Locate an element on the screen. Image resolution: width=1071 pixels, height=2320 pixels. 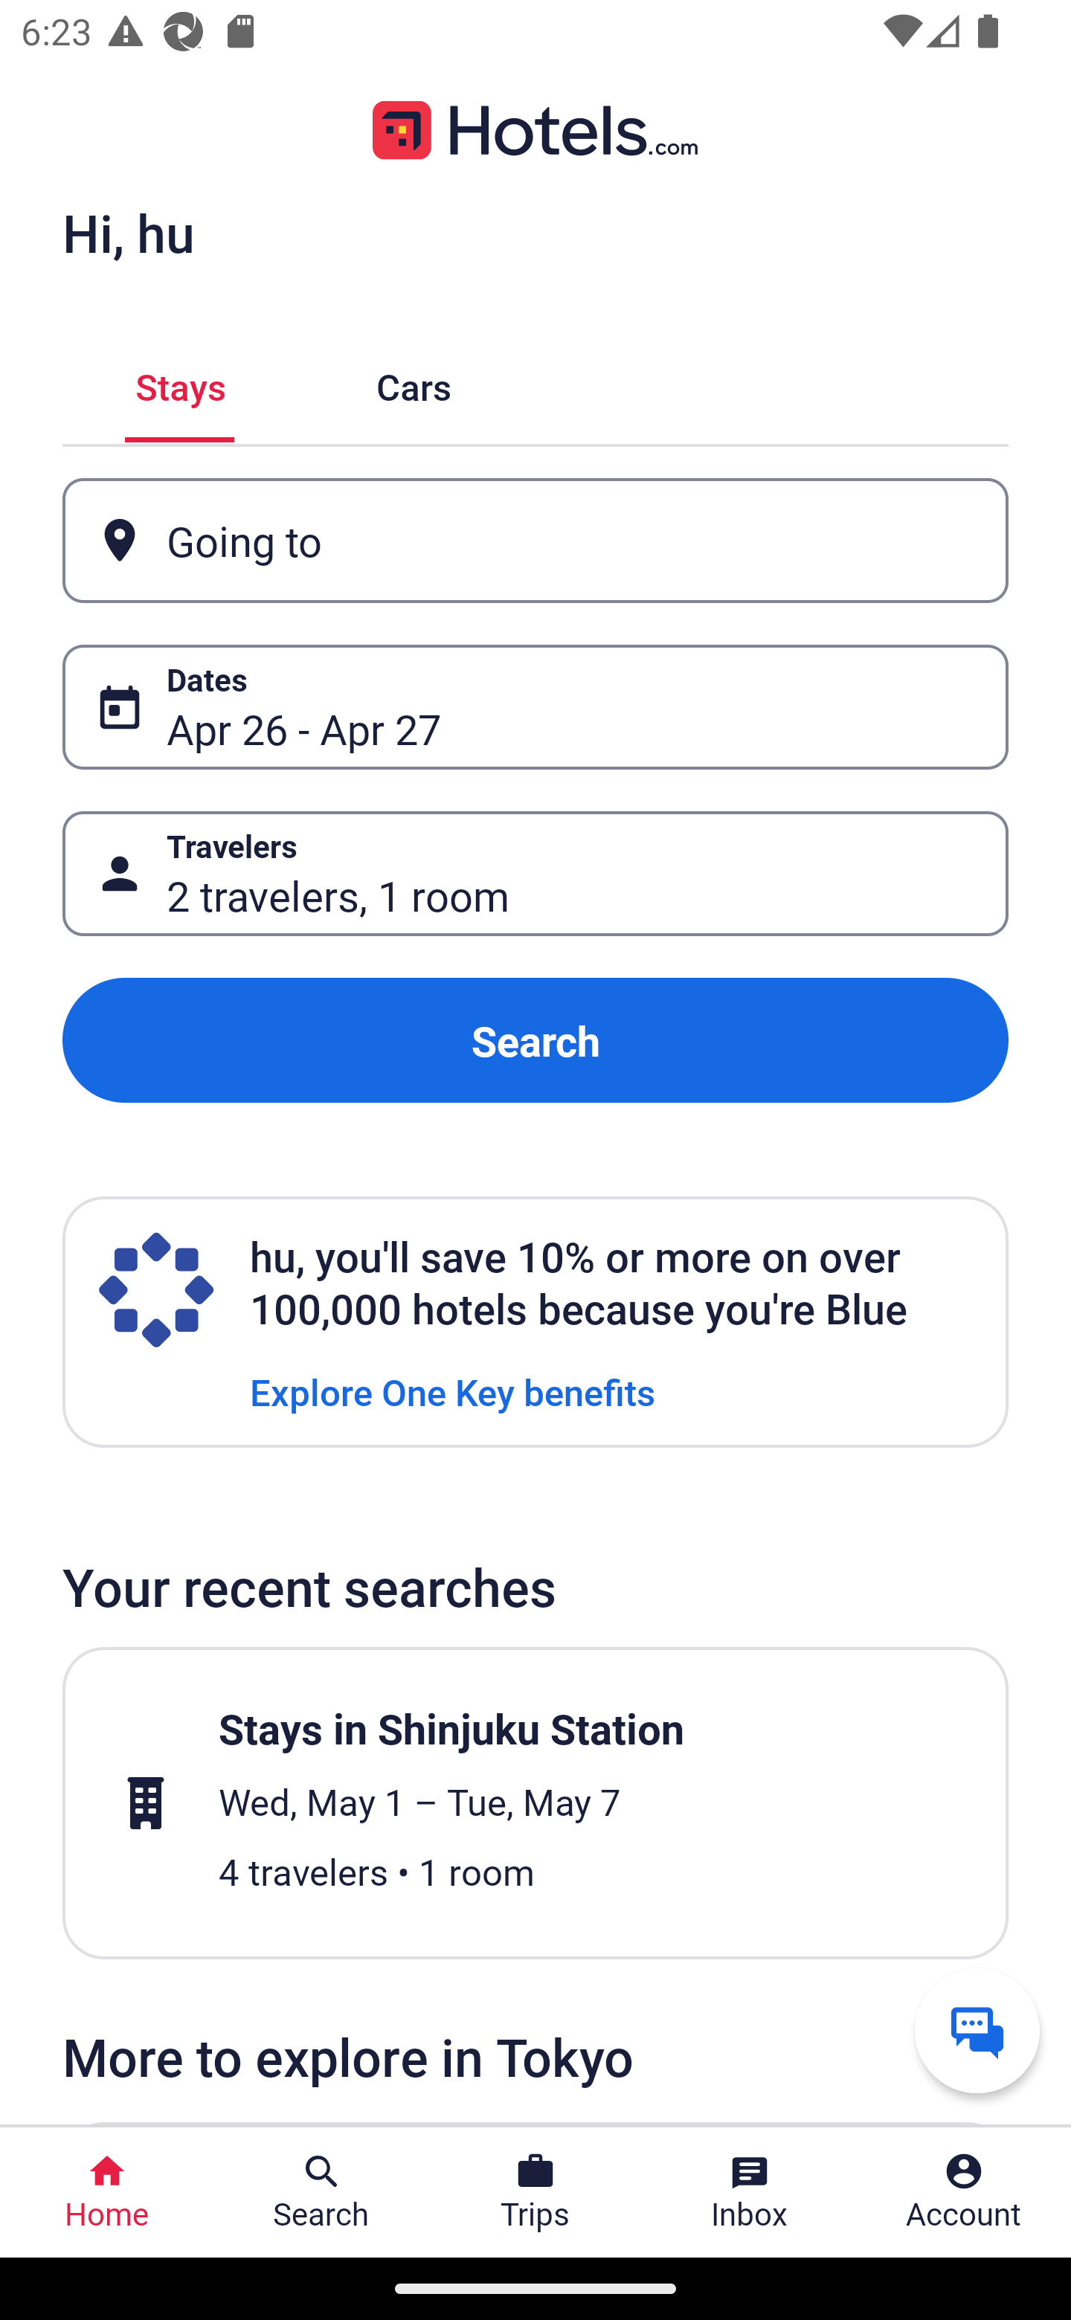
Going to Button is located at coordinates (535, 540).